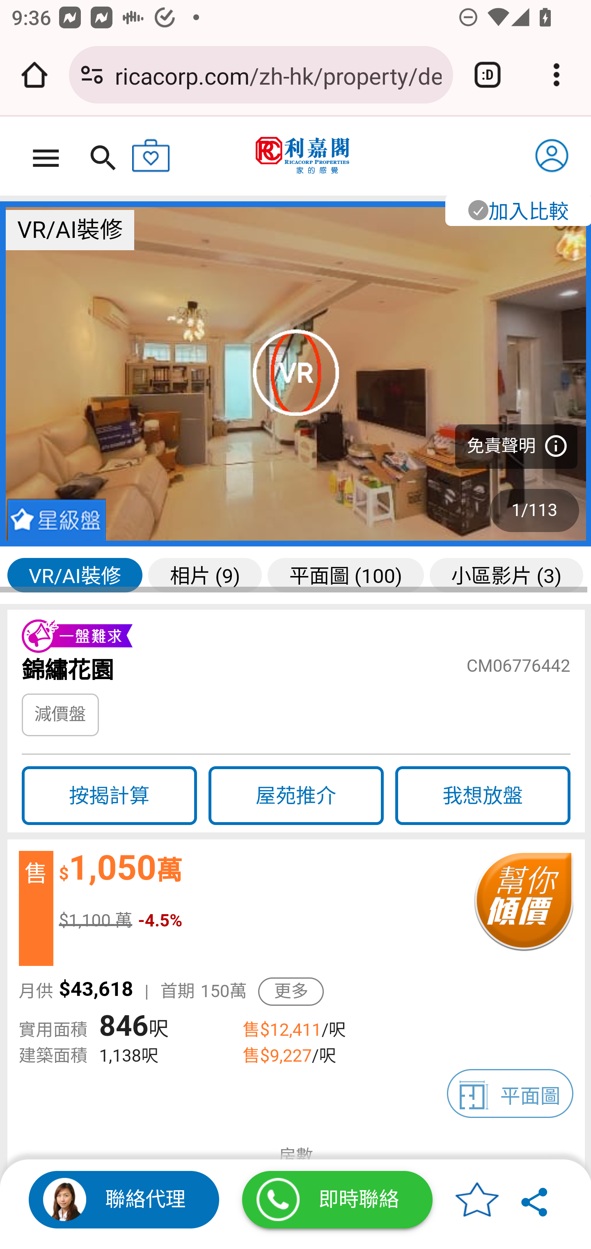 The image size is (591, 1249). What do you see at coordinates (109, 795) in the screenshot?
I see `按揭計算` at bounding box center [109, 795].